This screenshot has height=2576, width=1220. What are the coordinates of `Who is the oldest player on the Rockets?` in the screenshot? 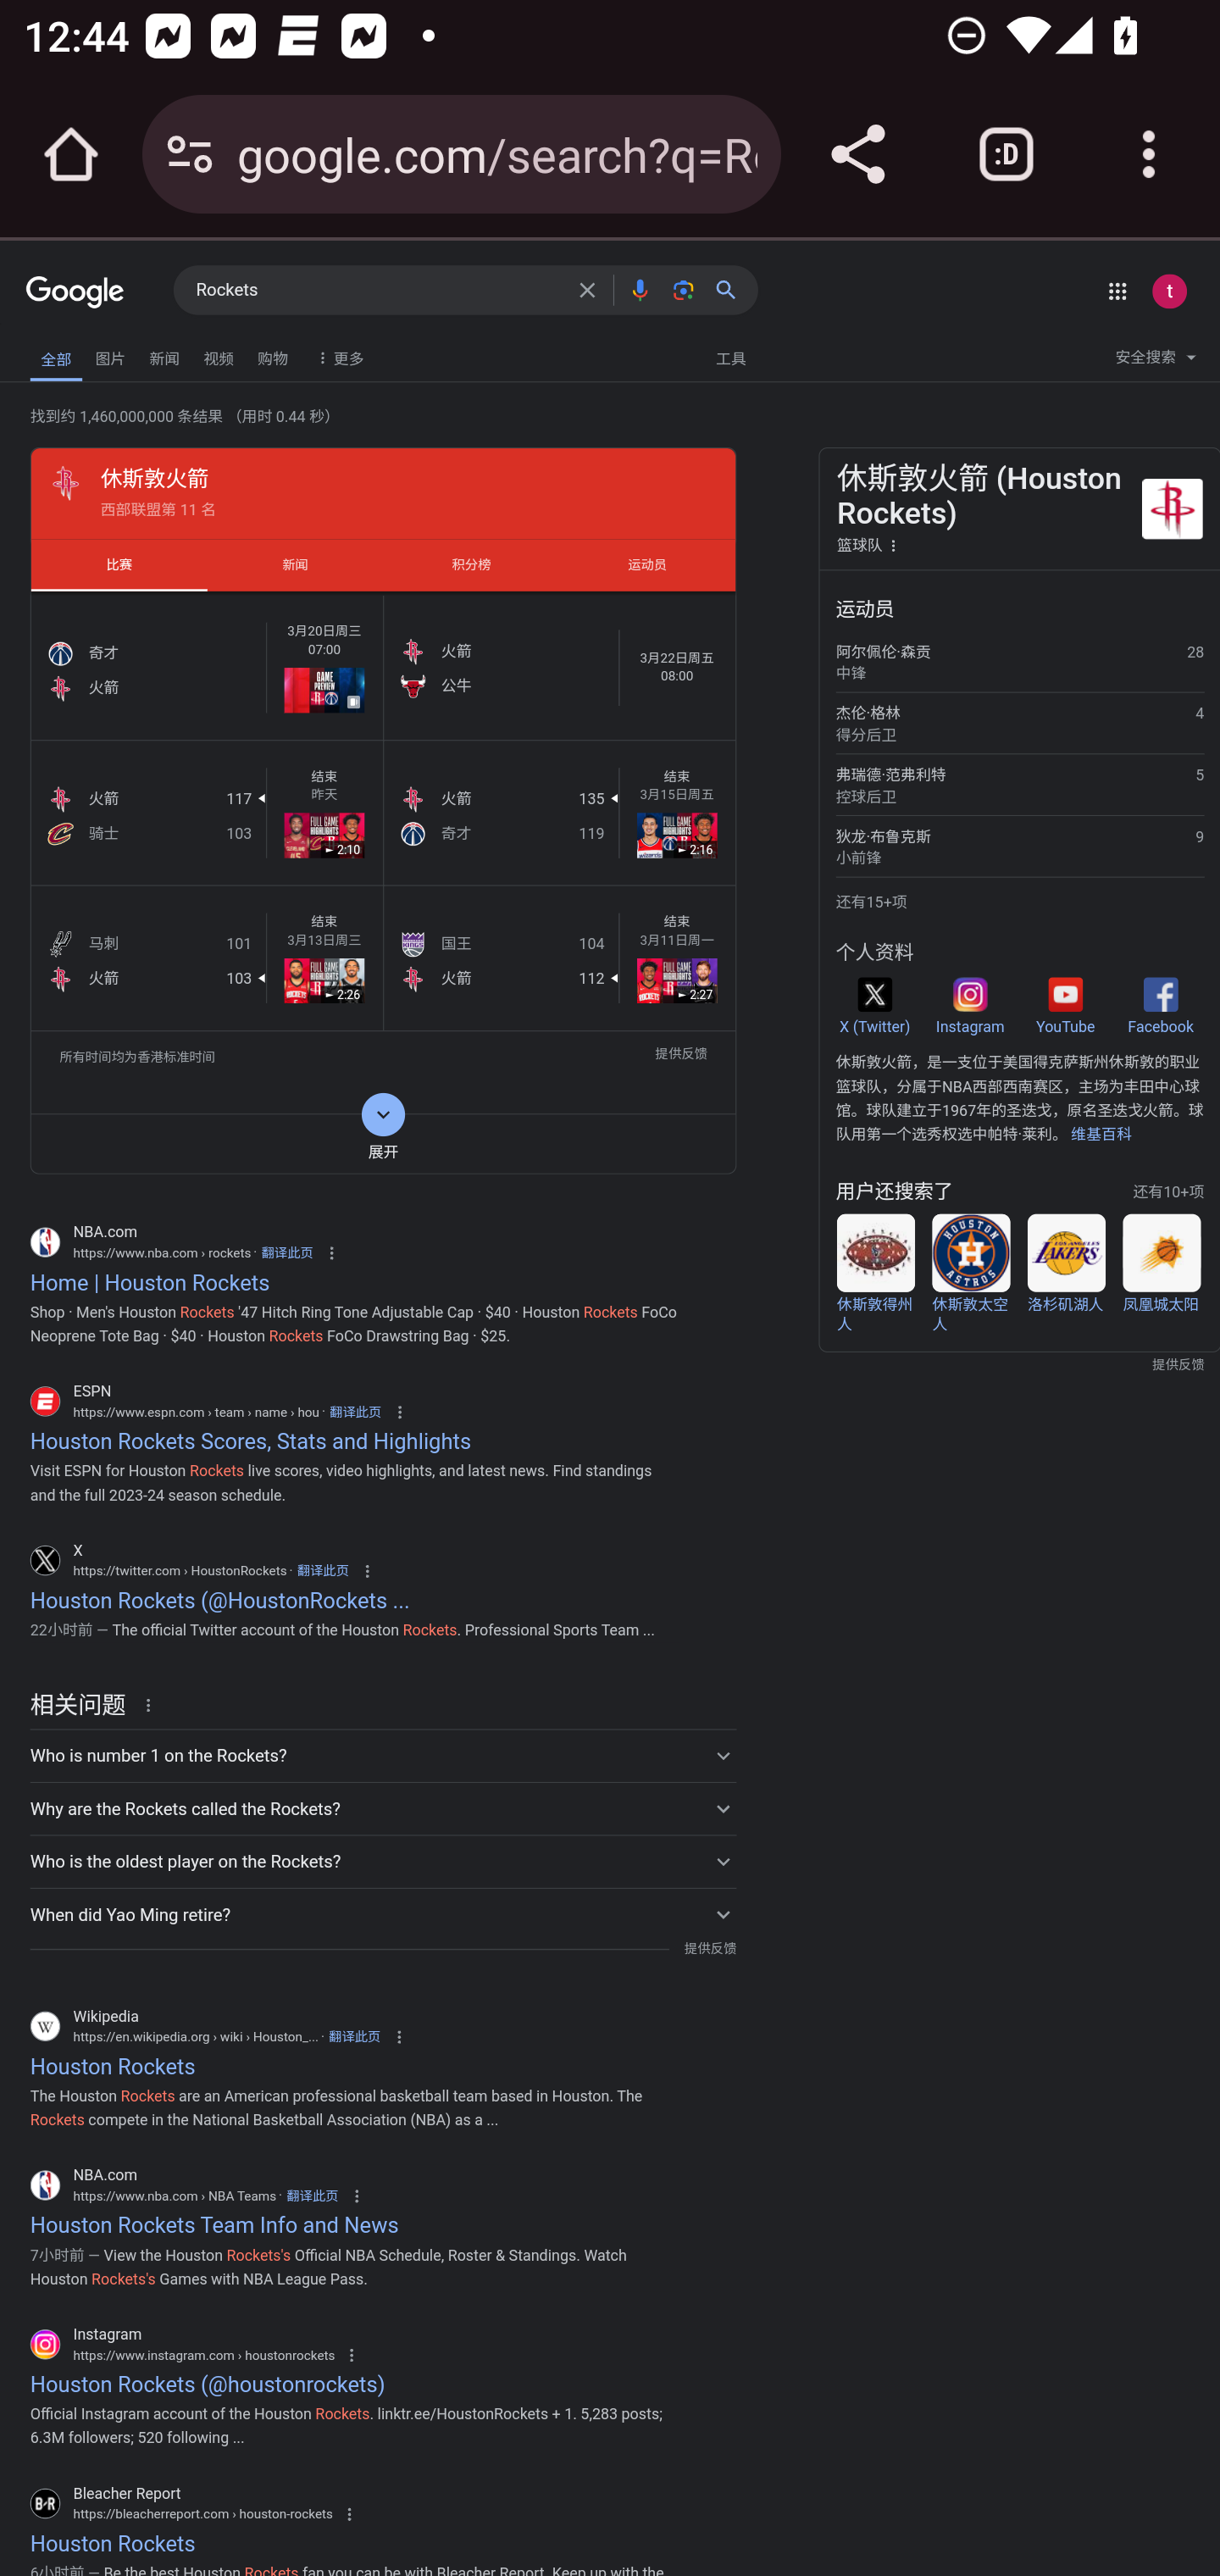 It's located at (382, 1861).